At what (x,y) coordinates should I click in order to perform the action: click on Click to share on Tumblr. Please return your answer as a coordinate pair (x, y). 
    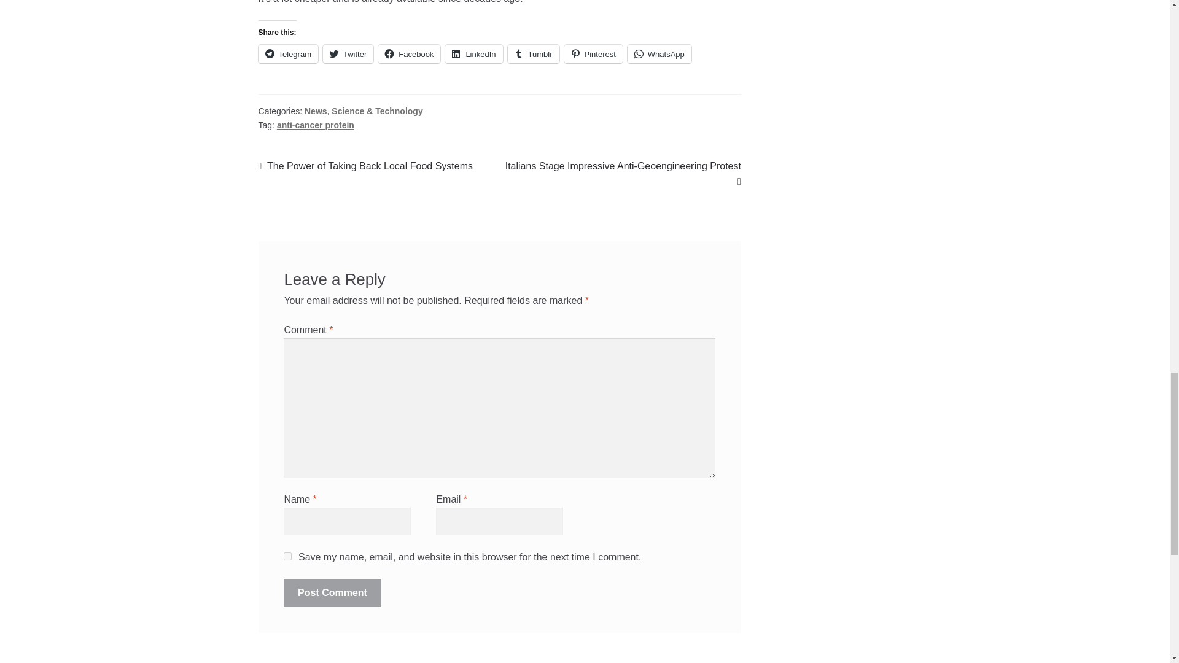
    Looking at the image, I should click on (533, 54).